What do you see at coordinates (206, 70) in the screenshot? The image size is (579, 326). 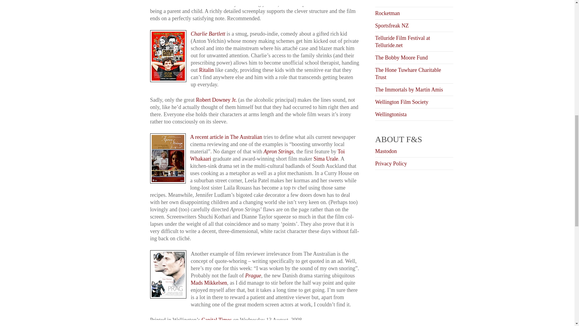 I see `Ritalin` at bounding box center [206, 70].